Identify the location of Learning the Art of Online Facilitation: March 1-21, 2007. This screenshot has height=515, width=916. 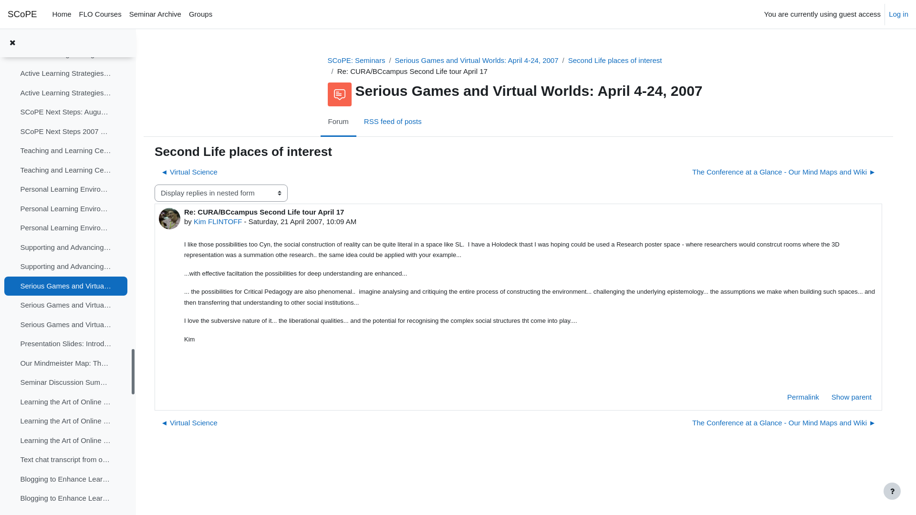
(66, 402).